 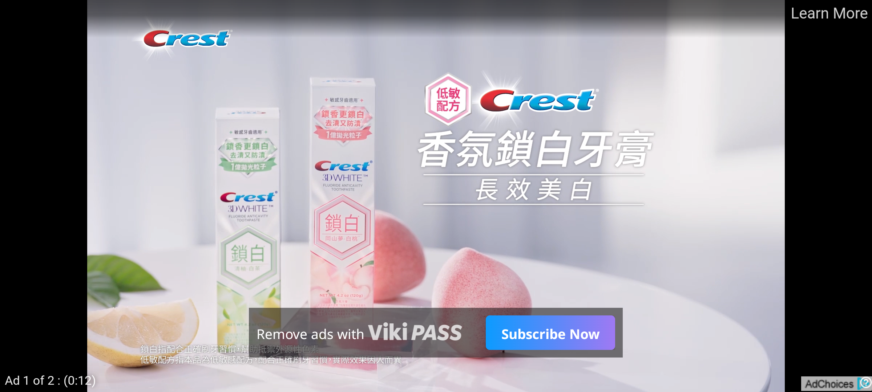 What do you see at coordinates (836, 383) in the screenshot?
I see `get?name=admarker-full-tl` at bounding box center [836, 383].